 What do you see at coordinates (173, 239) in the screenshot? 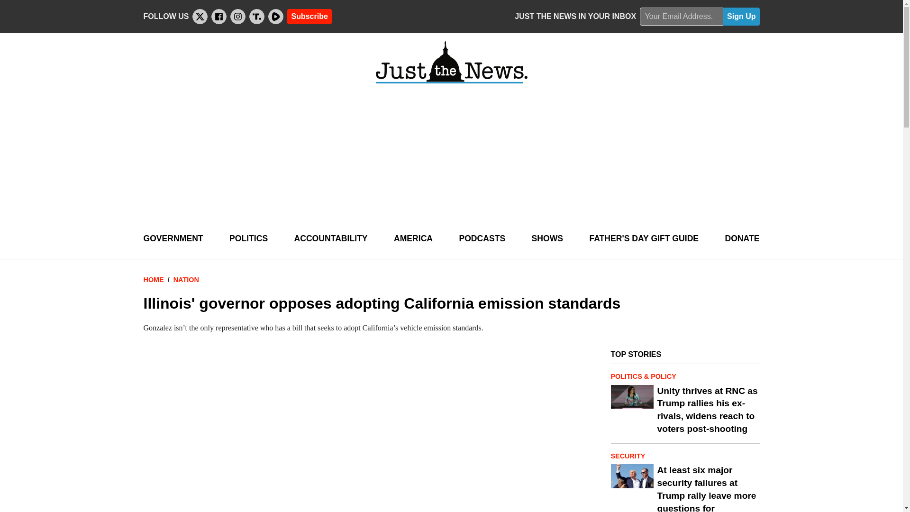
I see `GOVERNMENT` at bounding box center [173, 239].